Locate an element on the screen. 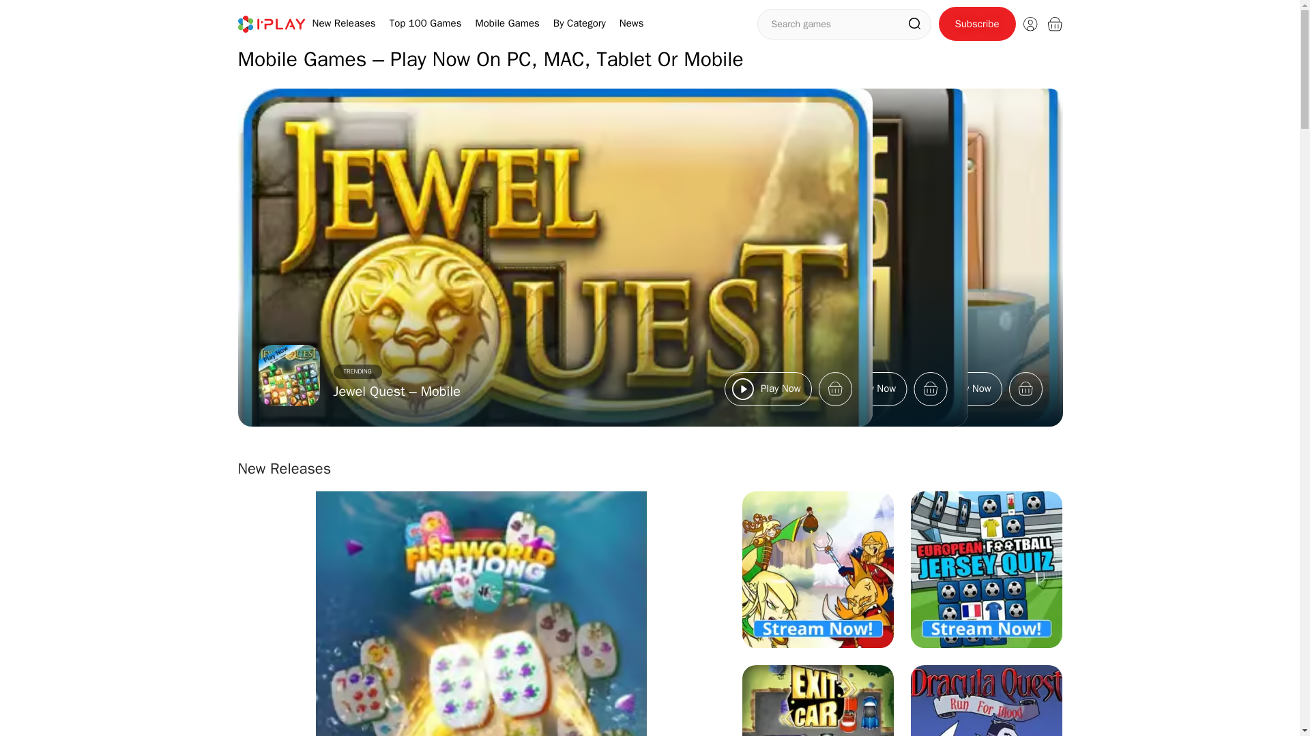 This screenshot has height=736, width=1310. Play Now is located at coordinates (861, 388).